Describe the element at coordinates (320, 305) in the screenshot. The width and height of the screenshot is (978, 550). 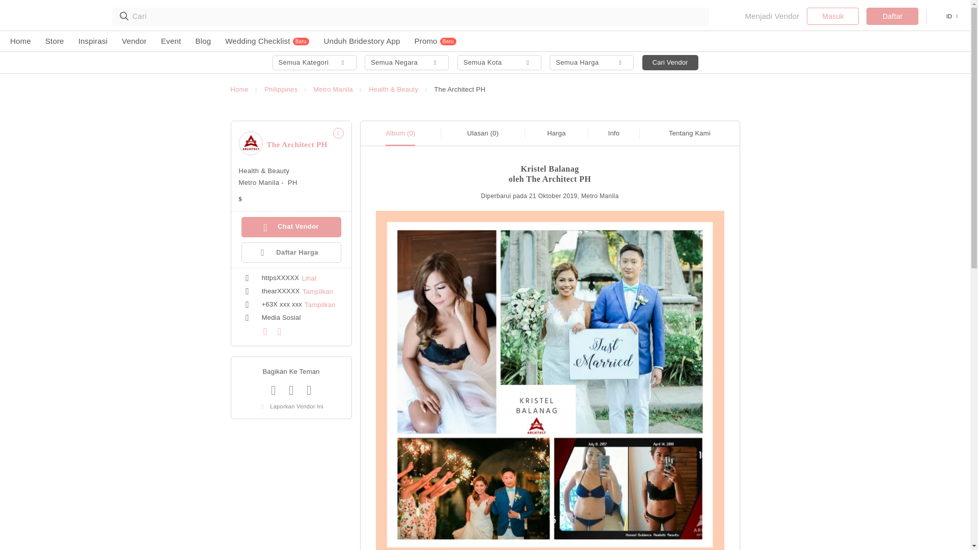
I see `Tampilkan` at that location.